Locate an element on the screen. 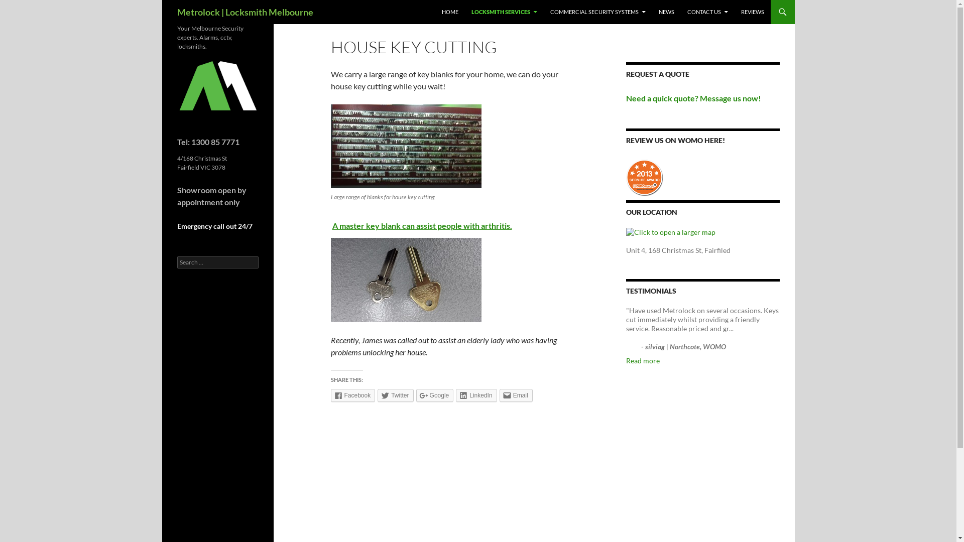 The width and height of the screenshot is (964, 542). Google is located at coordinates (435, 395).